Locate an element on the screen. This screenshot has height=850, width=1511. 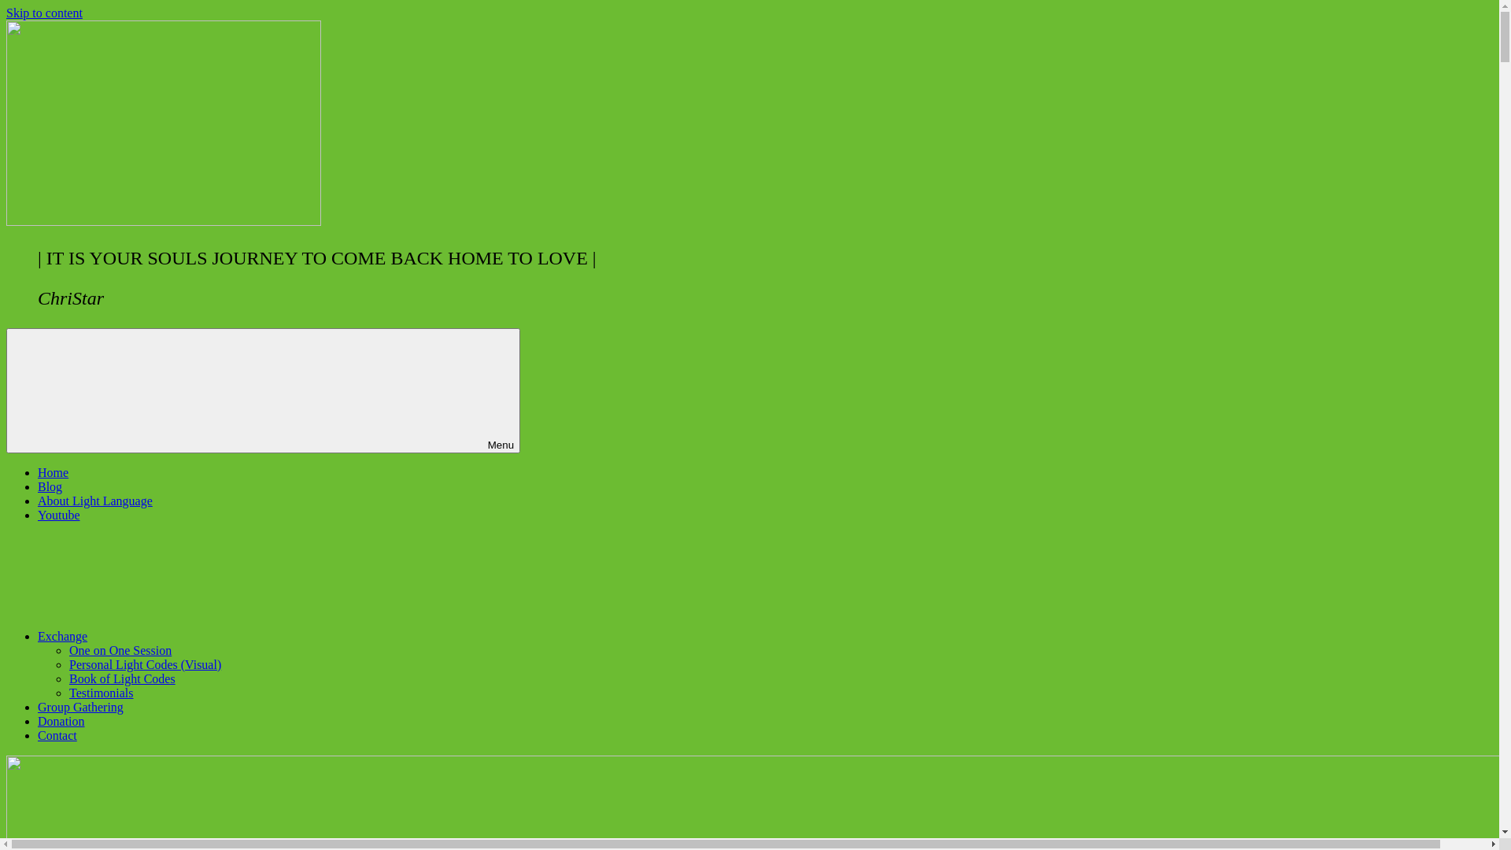
Testimonials is located at coordinates (102, 693).